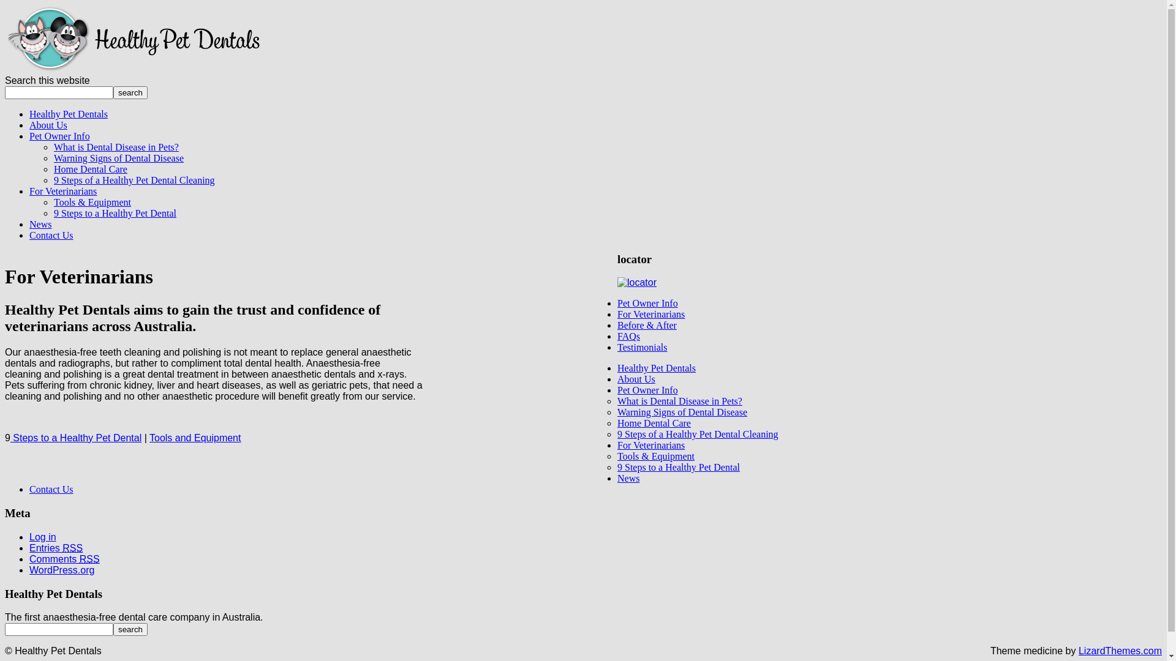  I want to click on Tools and Equipment, so click(195, 437).